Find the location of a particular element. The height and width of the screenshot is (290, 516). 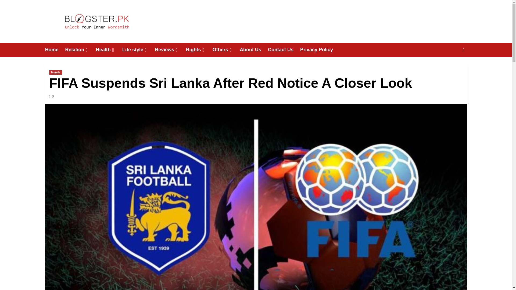

About Us is located at coordinates (254, 49).